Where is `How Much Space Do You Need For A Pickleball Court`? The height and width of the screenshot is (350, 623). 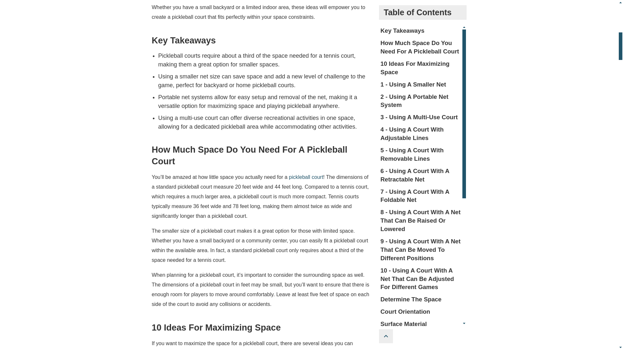
How Much Space Do You Need For A Pickleball Court is located at coordinates (421, 3).